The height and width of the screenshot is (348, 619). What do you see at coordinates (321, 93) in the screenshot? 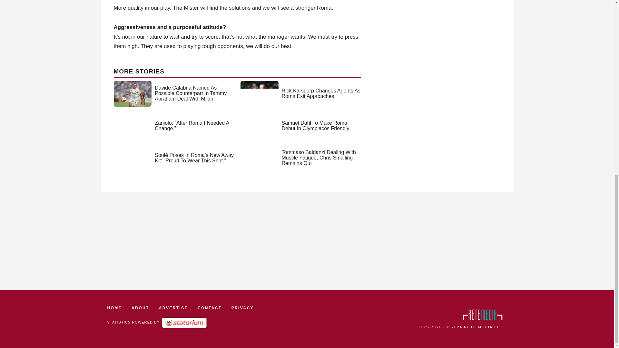
I see `Rick Karsdorp Changes Agents As Roma Exit Approaches` at bounding box center [321, 93].